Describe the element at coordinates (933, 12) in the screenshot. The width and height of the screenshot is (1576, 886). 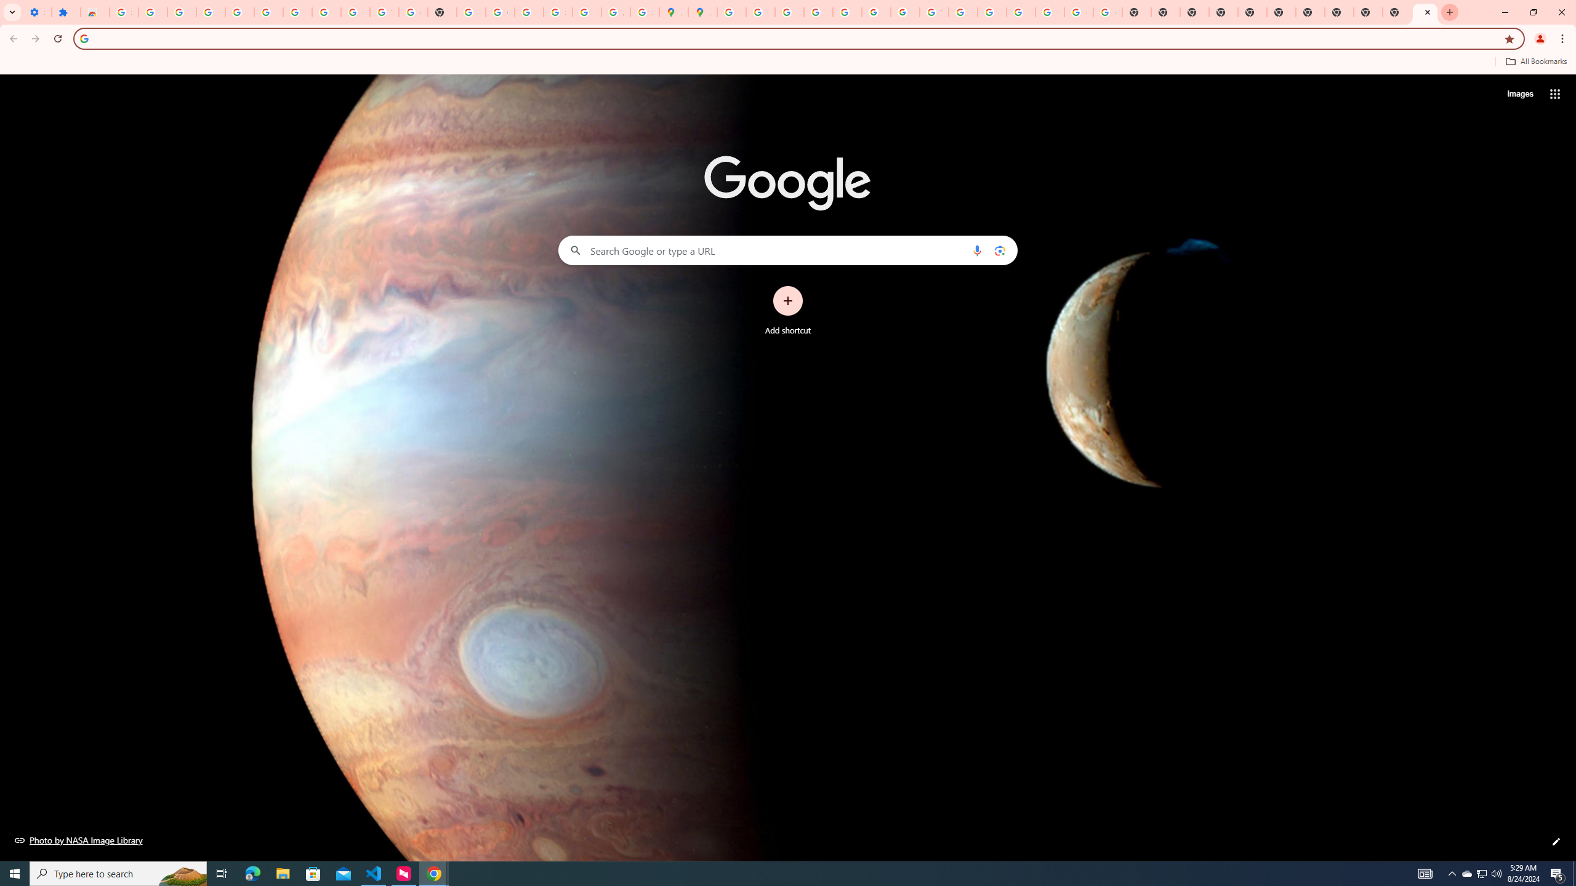
I see `YouTube` at that location.